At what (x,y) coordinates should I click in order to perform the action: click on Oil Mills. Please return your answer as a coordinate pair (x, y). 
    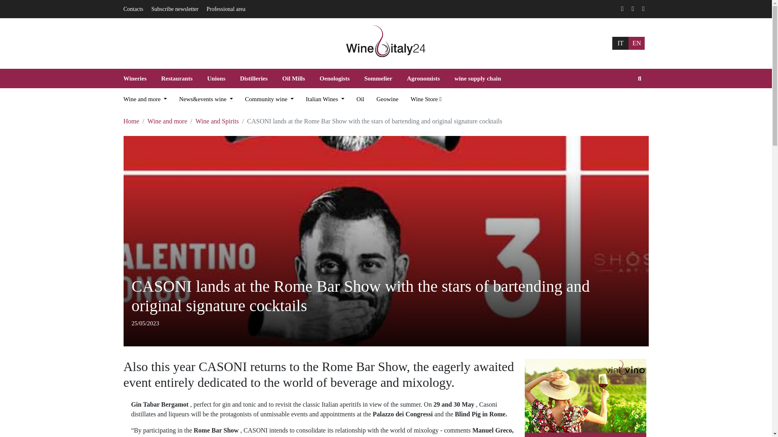
    Looking at the image, I should click on (294, 78).